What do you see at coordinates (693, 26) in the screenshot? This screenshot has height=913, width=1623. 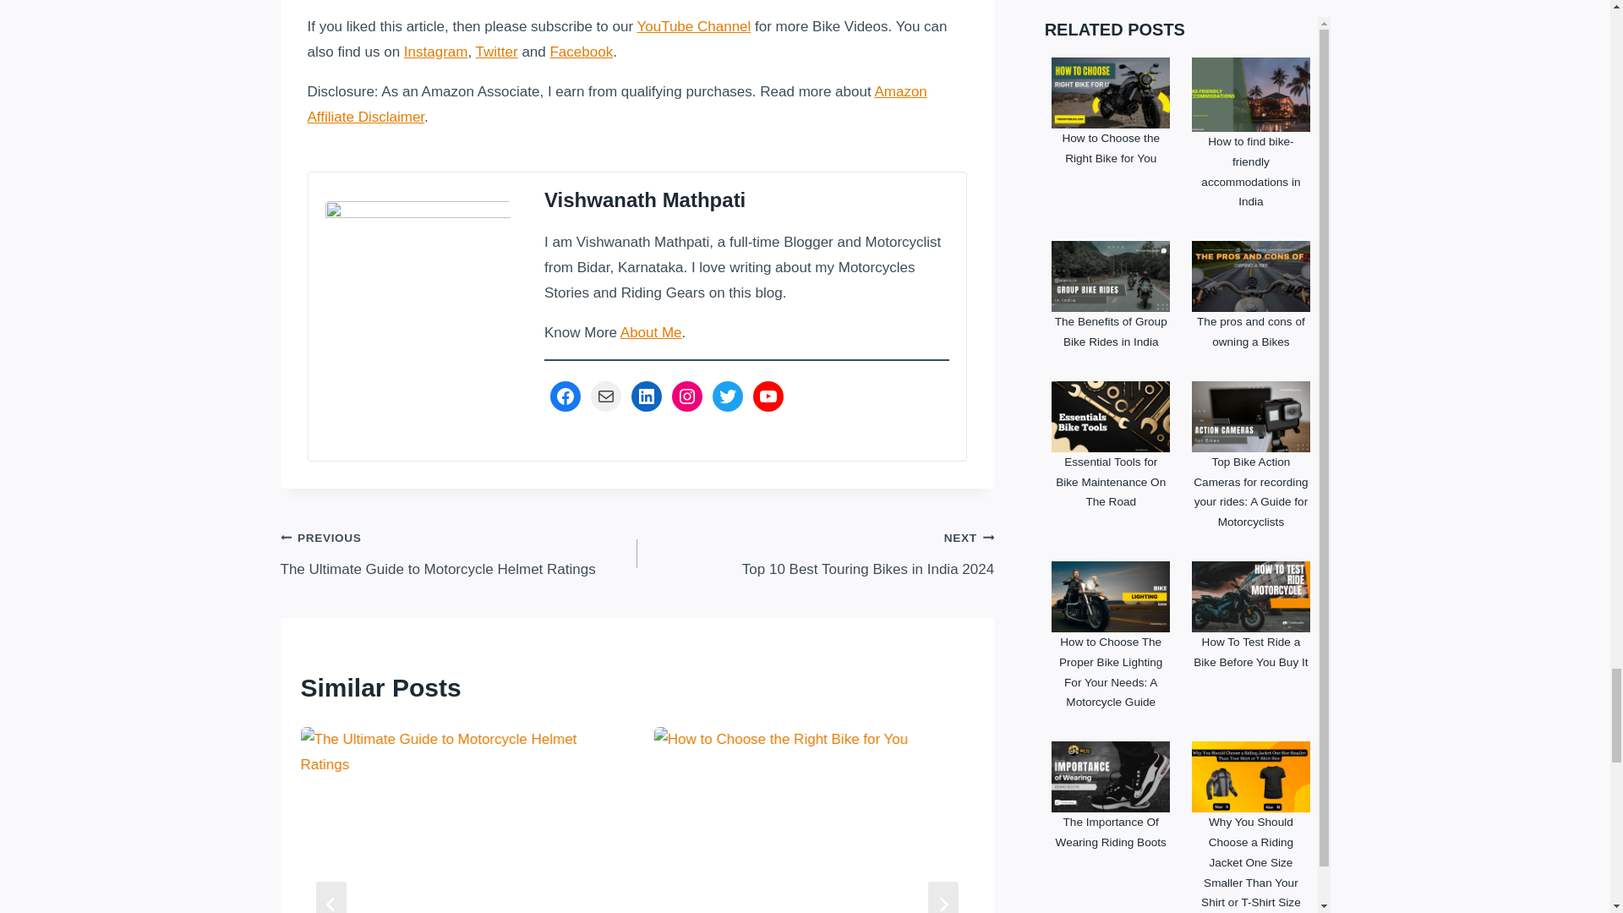 I see `YouTube Channel` at bounding box center [693, 26].